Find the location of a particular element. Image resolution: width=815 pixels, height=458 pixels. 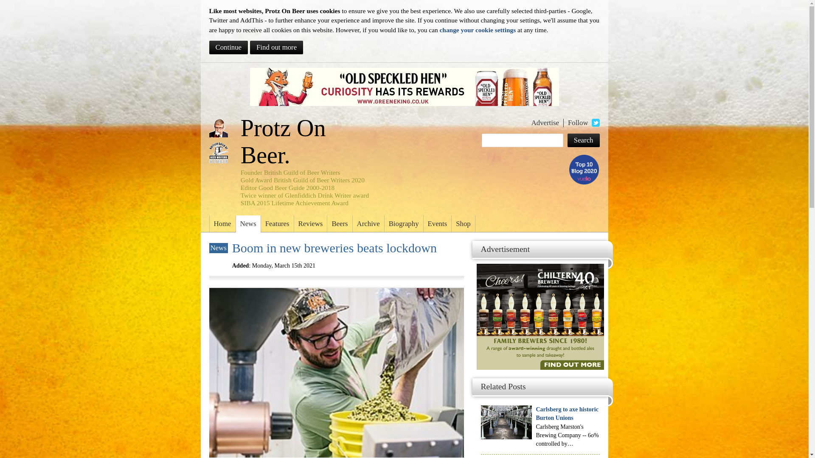

Find out more is located at coordinates (277, 47).